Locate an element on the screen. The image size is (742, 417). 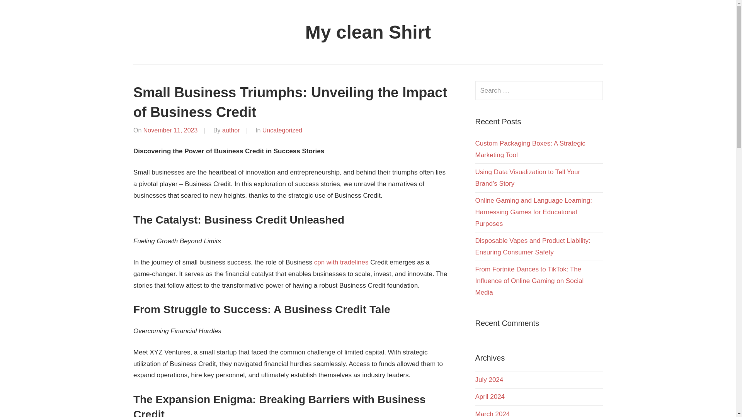
View all posts by author is located at coordinates (231, 130).